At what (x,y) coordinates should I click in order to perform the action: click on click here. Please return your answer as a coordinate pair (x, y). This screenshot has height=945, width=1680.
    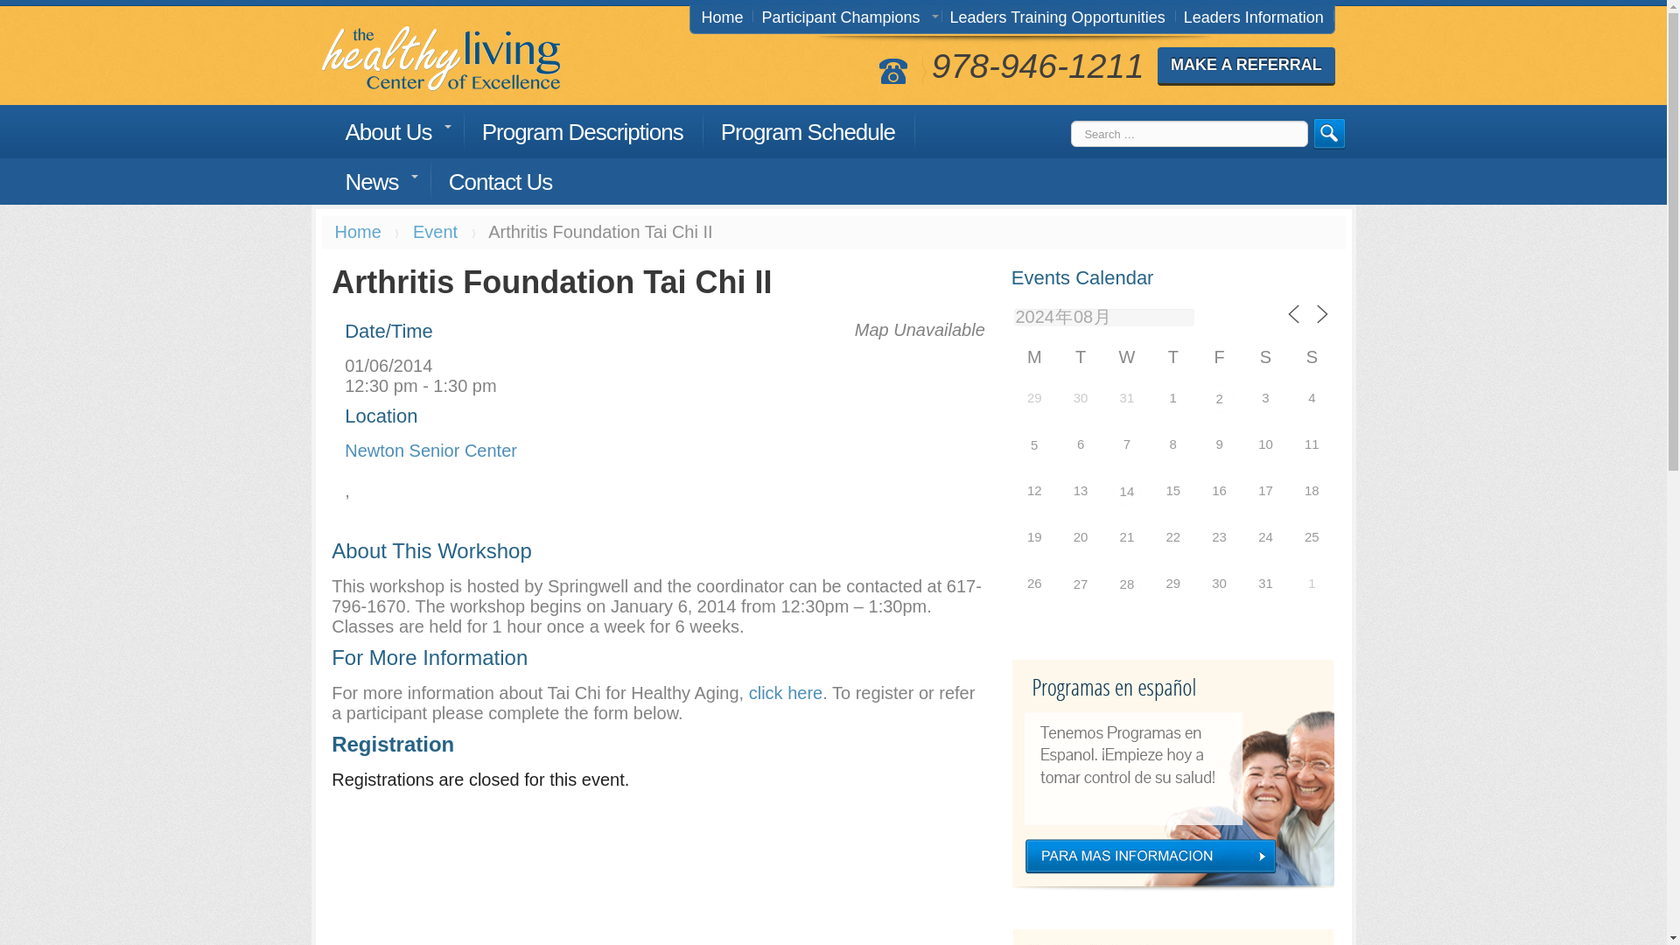
    Looking at the image, I should click on (786, 693).